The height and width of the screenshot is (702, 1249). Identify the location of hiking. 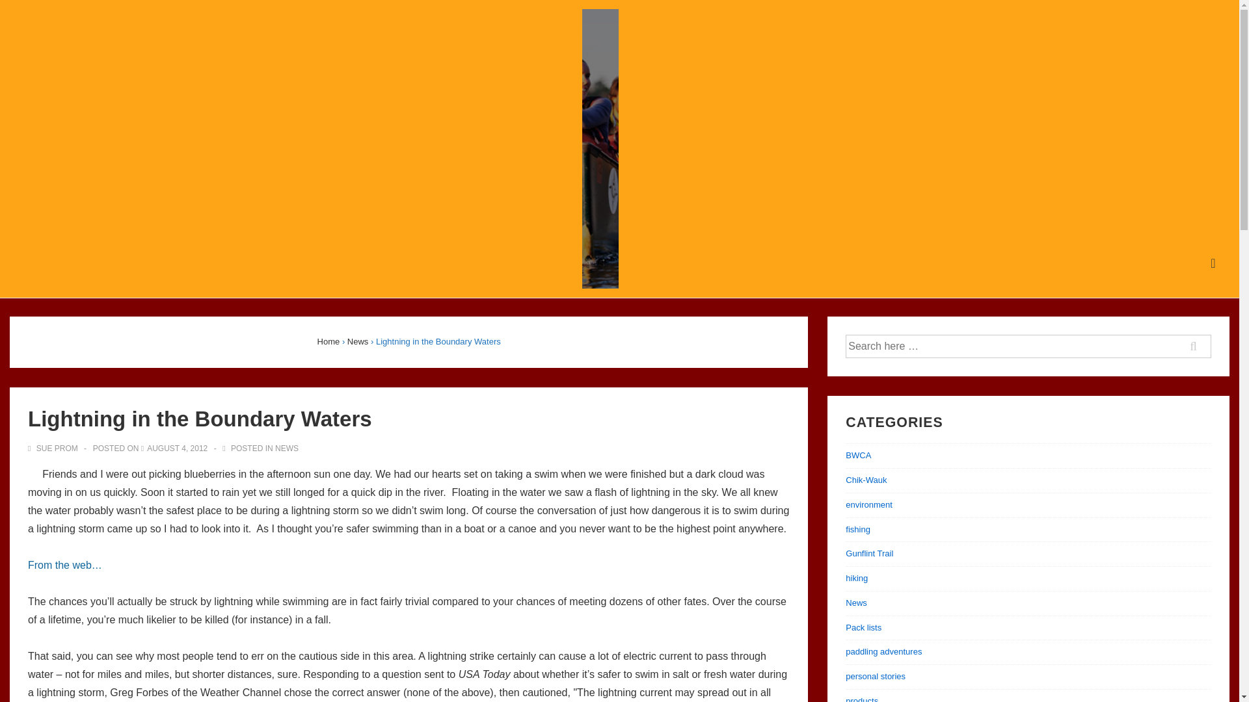
(856, 578).